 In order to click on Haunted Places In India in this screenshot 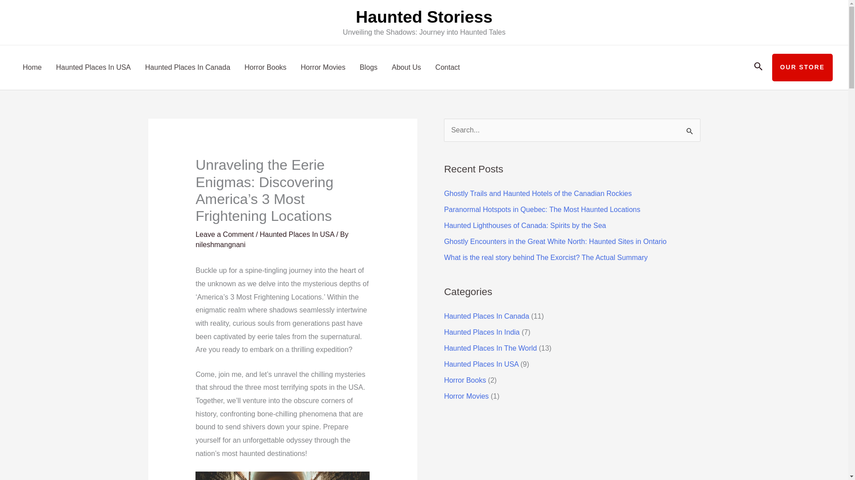, I will do `click(482, 332)`.